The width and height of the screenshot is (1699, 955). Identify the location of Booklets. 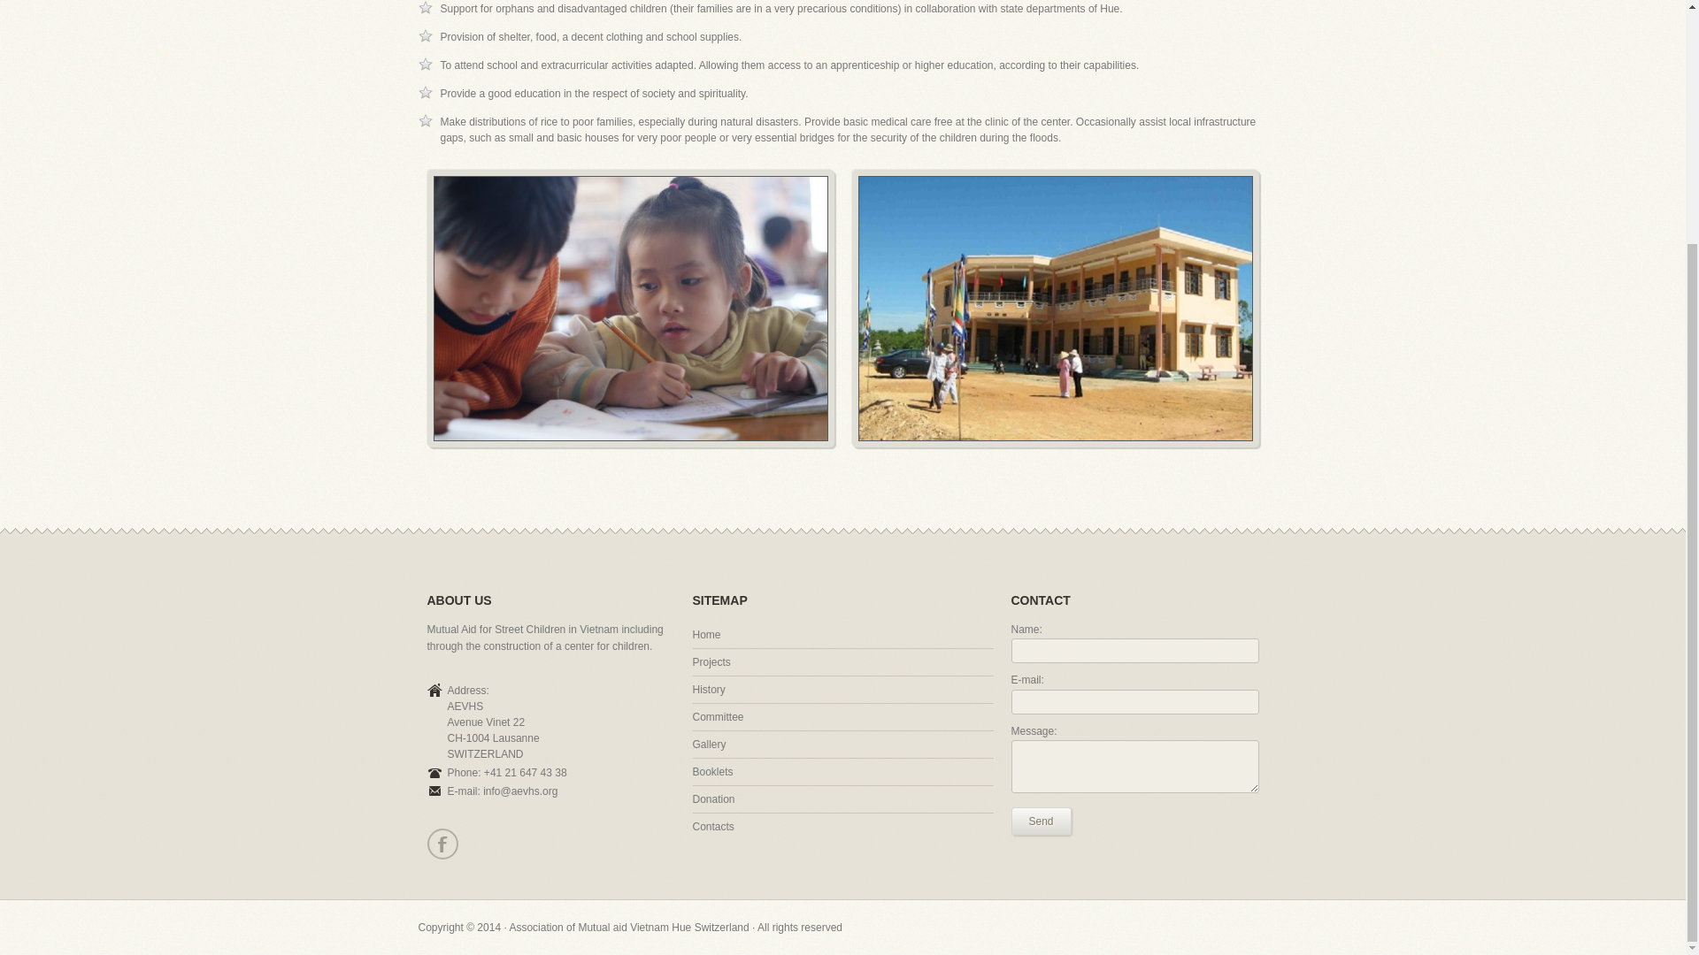
(711, 772).